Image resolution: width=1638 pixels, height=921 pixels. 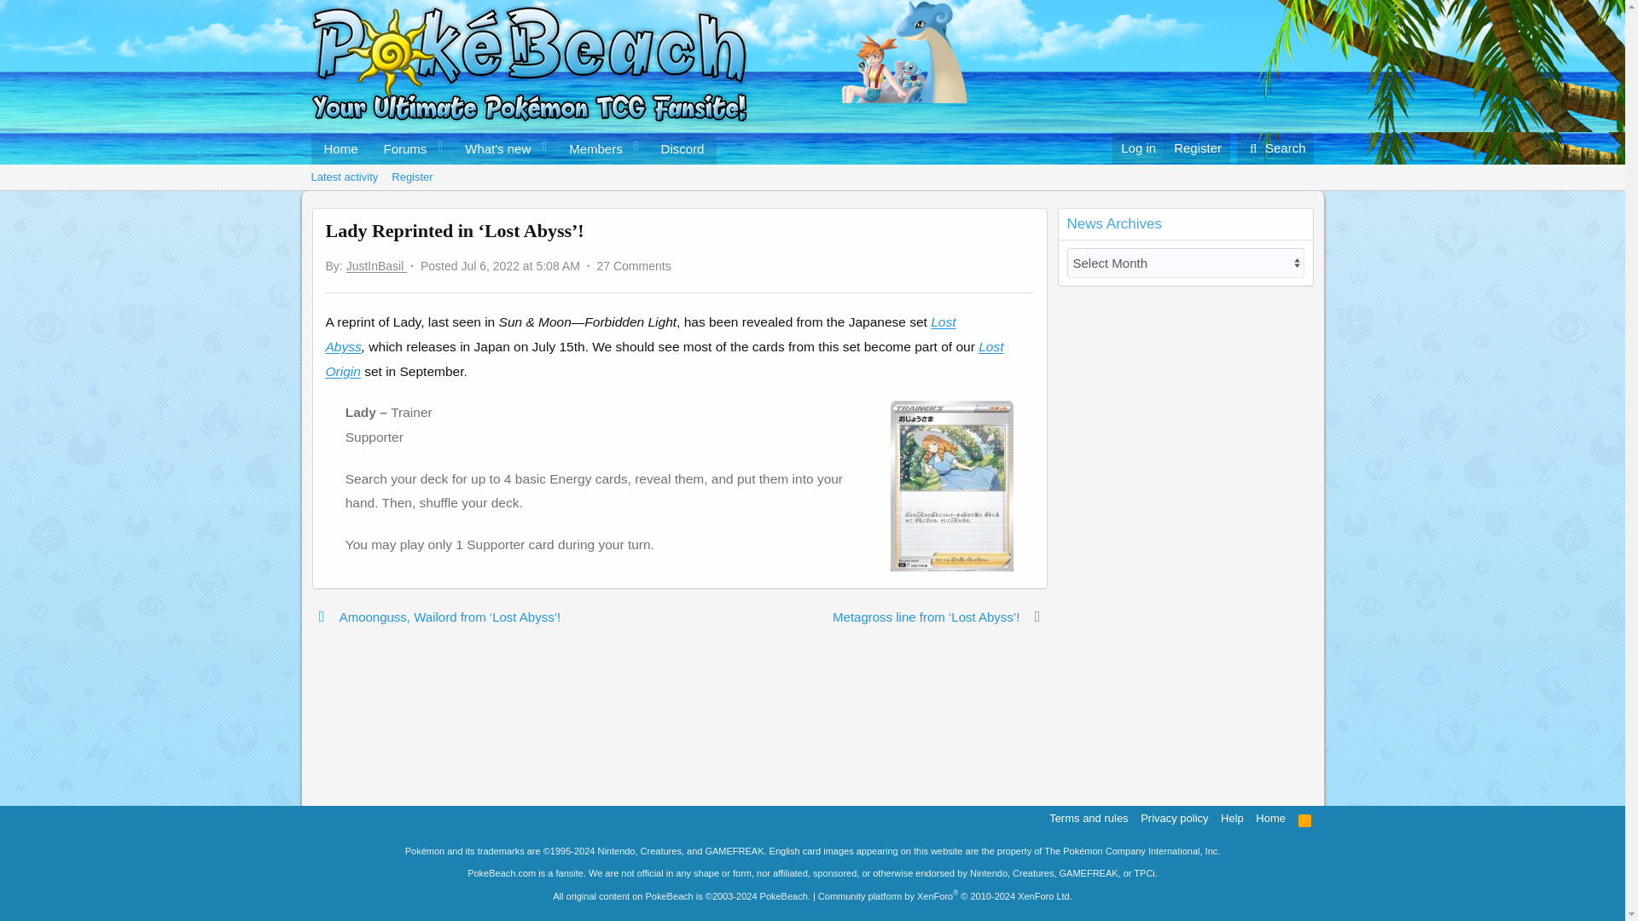 What do you see at coordinates (514, 148) in the screenshot?
I see `Forums` at bounding box center [514, 148].